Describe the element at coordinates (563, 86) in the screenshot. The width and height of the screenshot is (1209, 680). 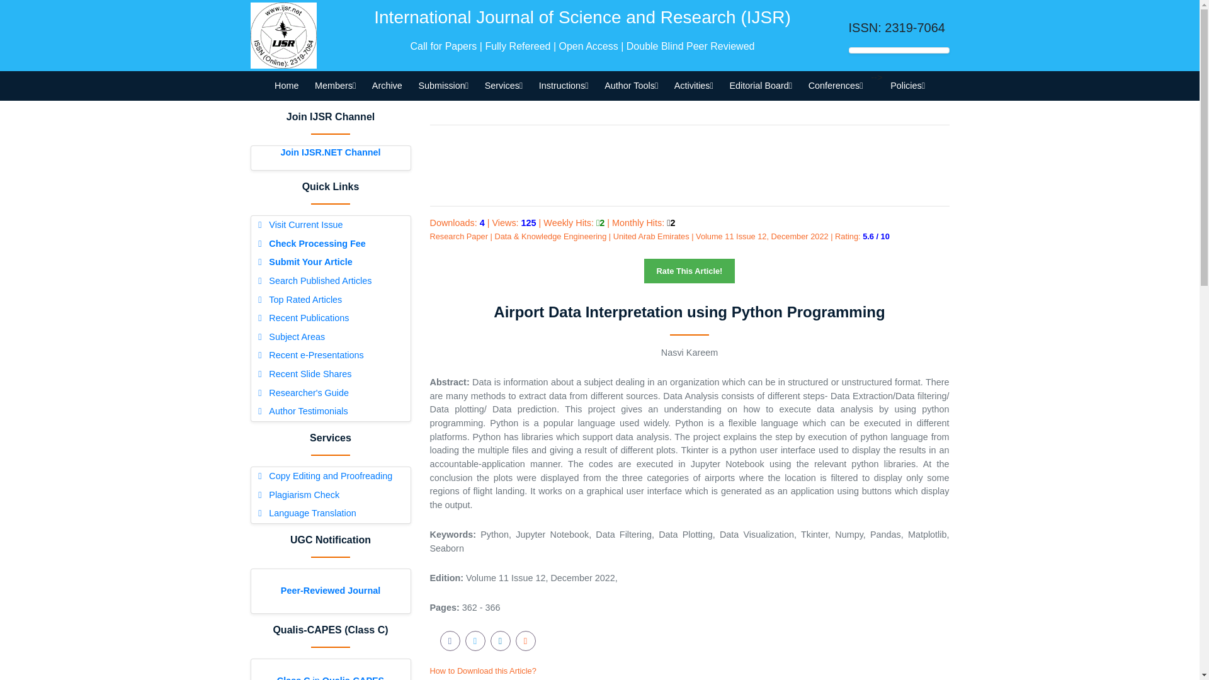
I see `Instructions` at that location.